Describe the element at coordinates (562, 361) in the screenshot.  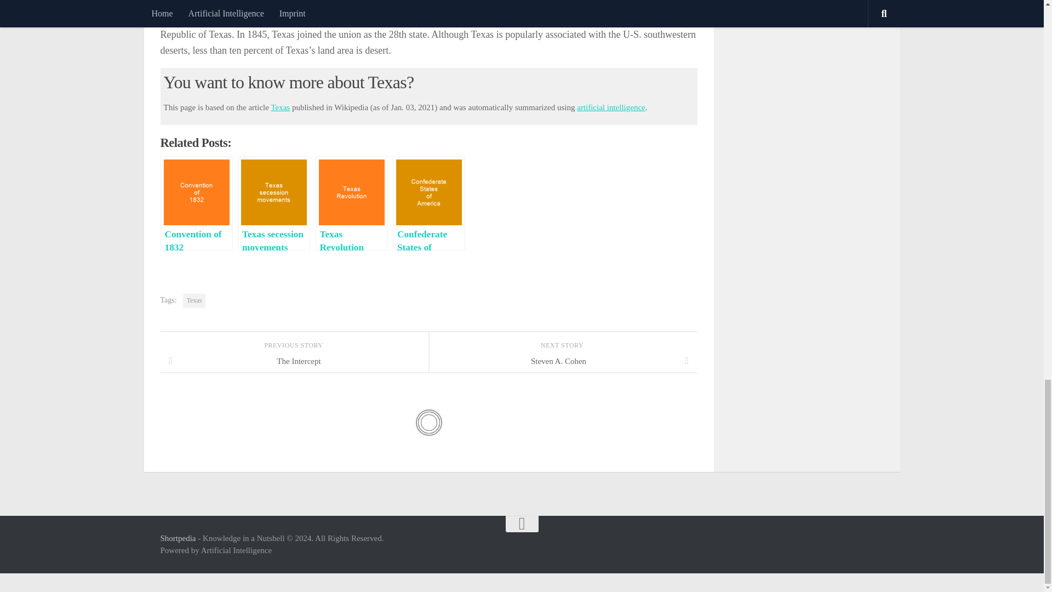
I see `Steven A. Cohen` at that location.